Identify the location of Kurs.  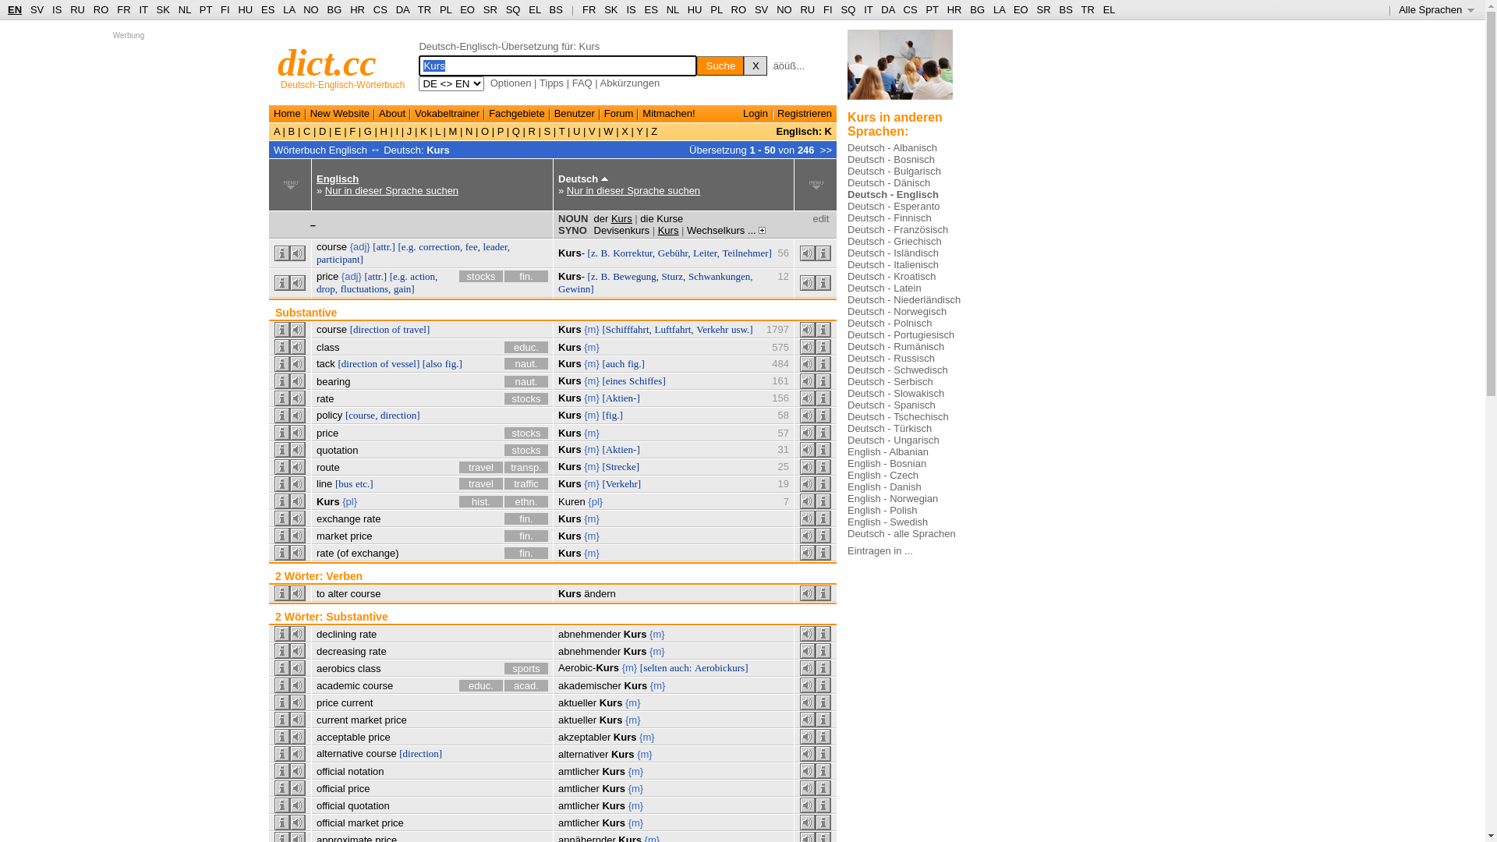
(570, 329).